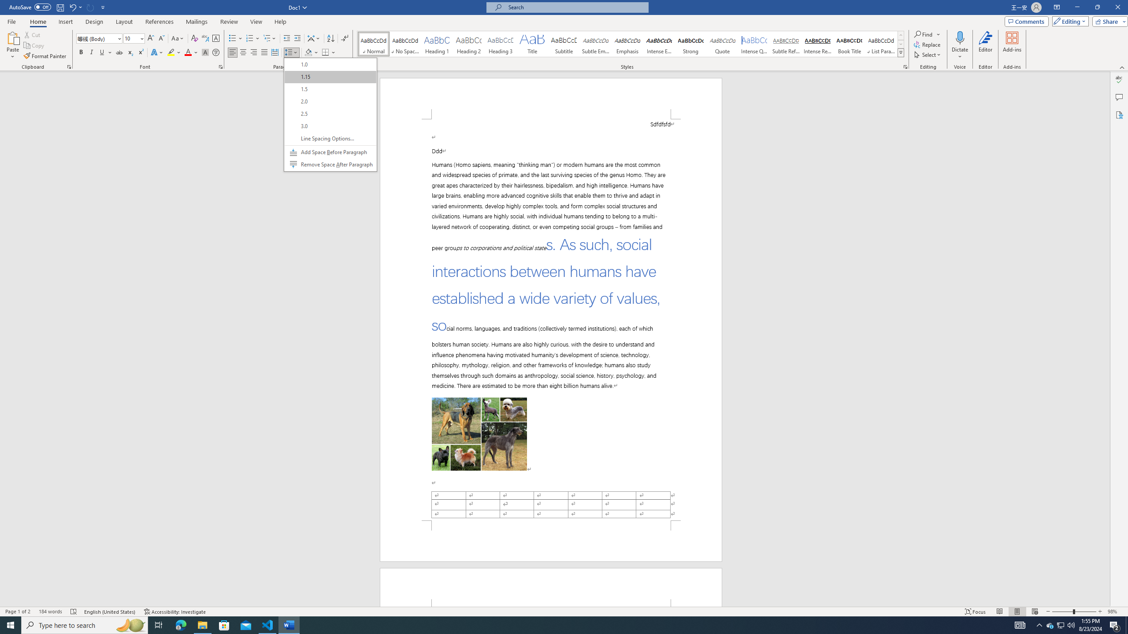  What do you see at coordinates (156, 53) in the screenshot?
I see `Text Effects and Typography` at bounding box center [156, 53].